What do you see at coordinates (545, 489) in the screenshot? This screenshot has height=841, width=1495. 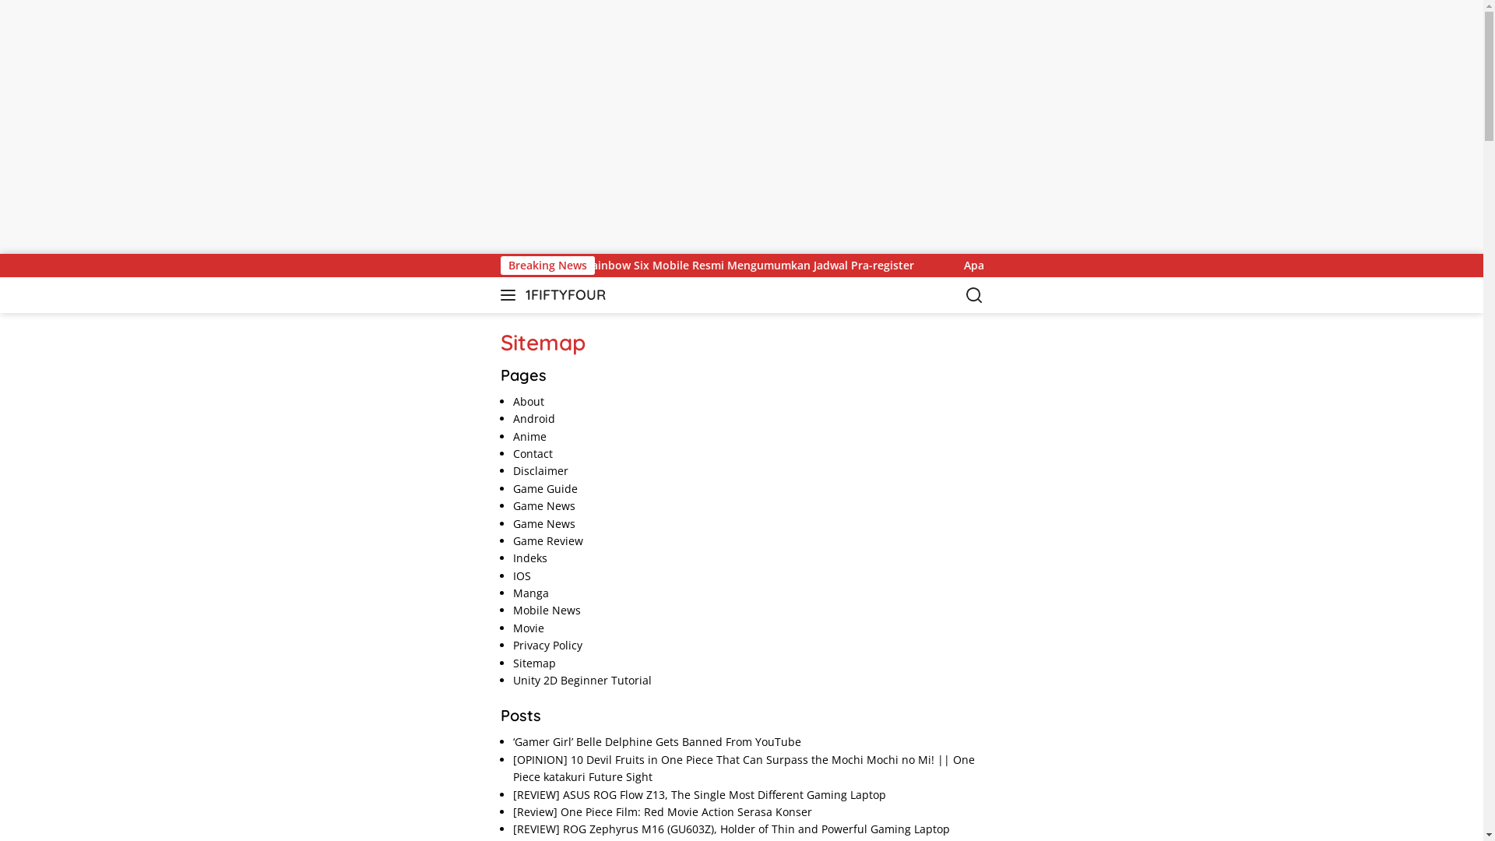 I see `Game Guide` at bounding box center [545, 489].